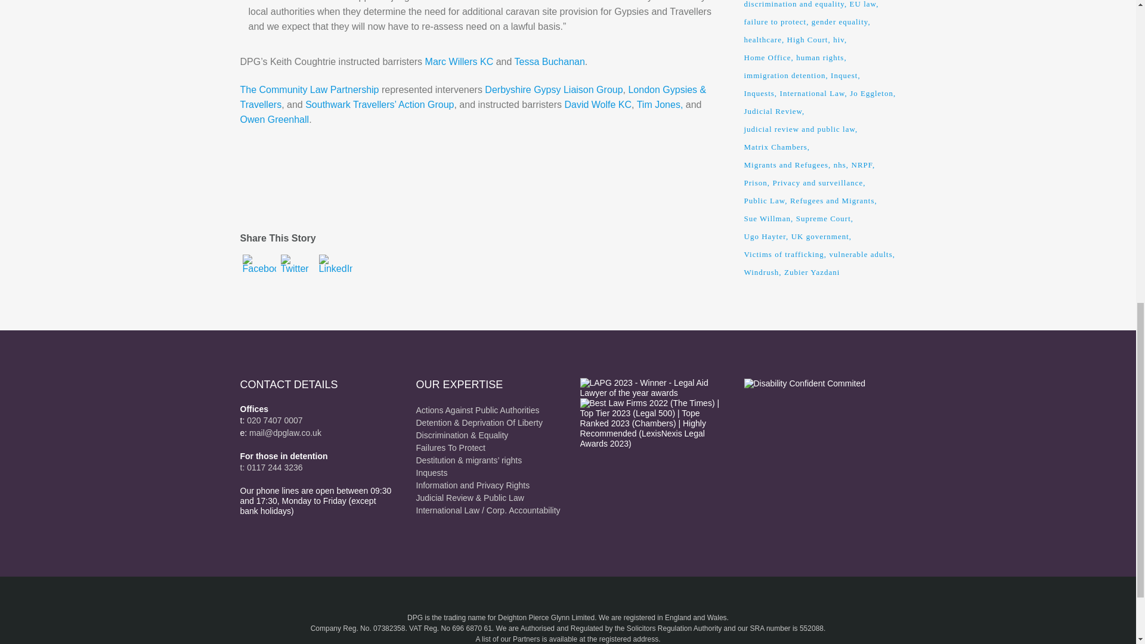 This screenshot has height=644, width=1145. I want to click on Facebook, so click(259, 272).